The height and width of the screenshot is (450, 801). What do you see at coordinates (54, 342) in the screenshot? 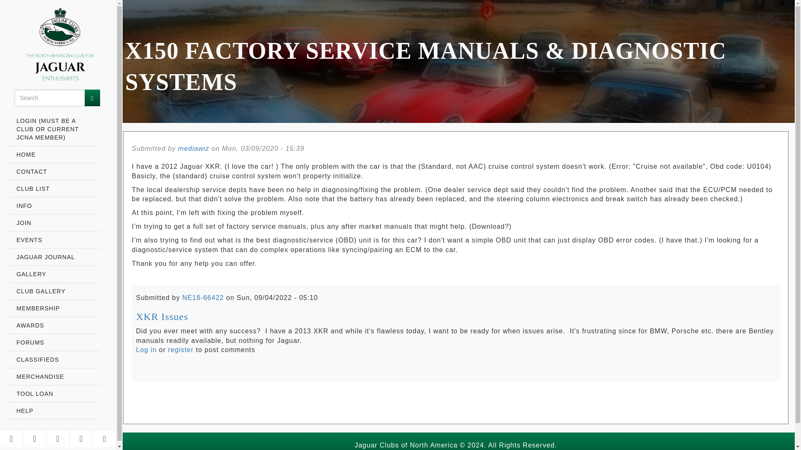
I see `FORUMS` at bounding box center [54, 342].